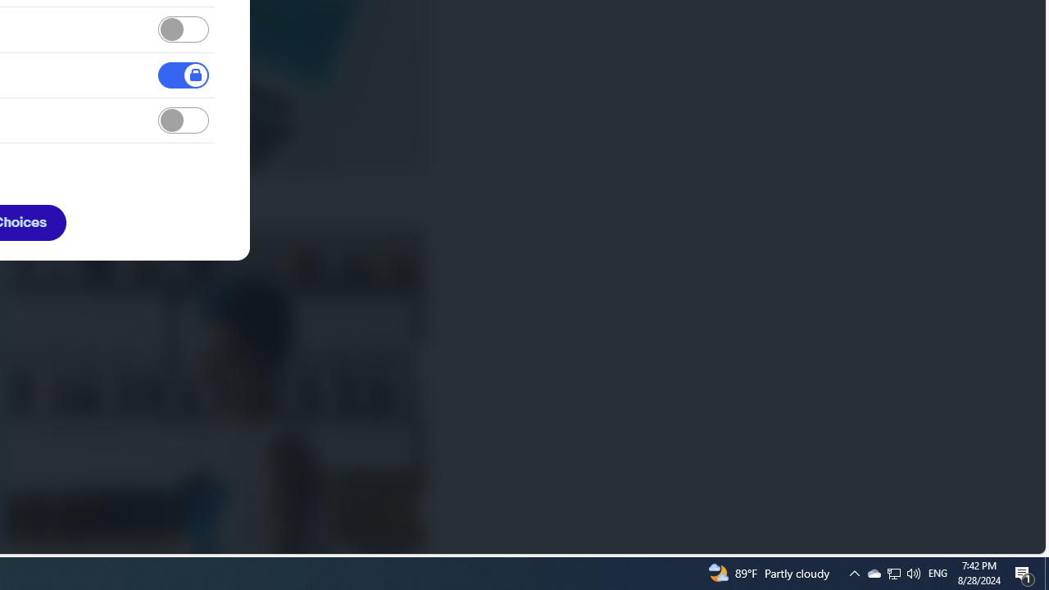  Describe the element at coordinates (184, 29) in the screenshot. I see `Performance Cookies` at that location.